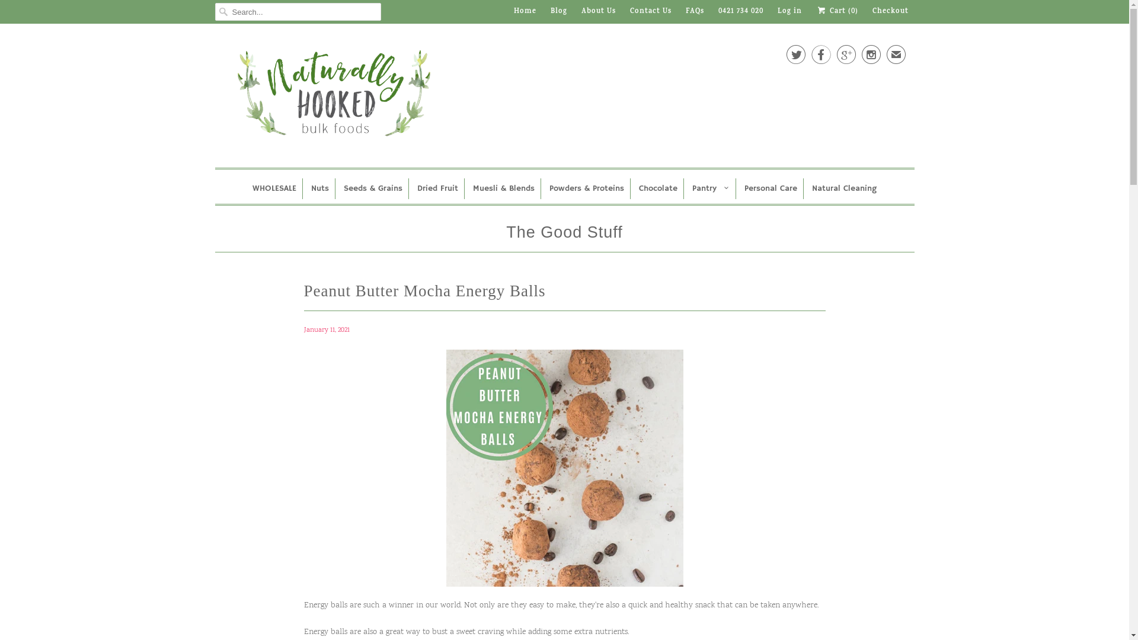 This screenshot has height=640, width=1138. What do you see at coordinates (711, 188) in the screenshot?
I see `Pantry` at bounding box center [711, 188].